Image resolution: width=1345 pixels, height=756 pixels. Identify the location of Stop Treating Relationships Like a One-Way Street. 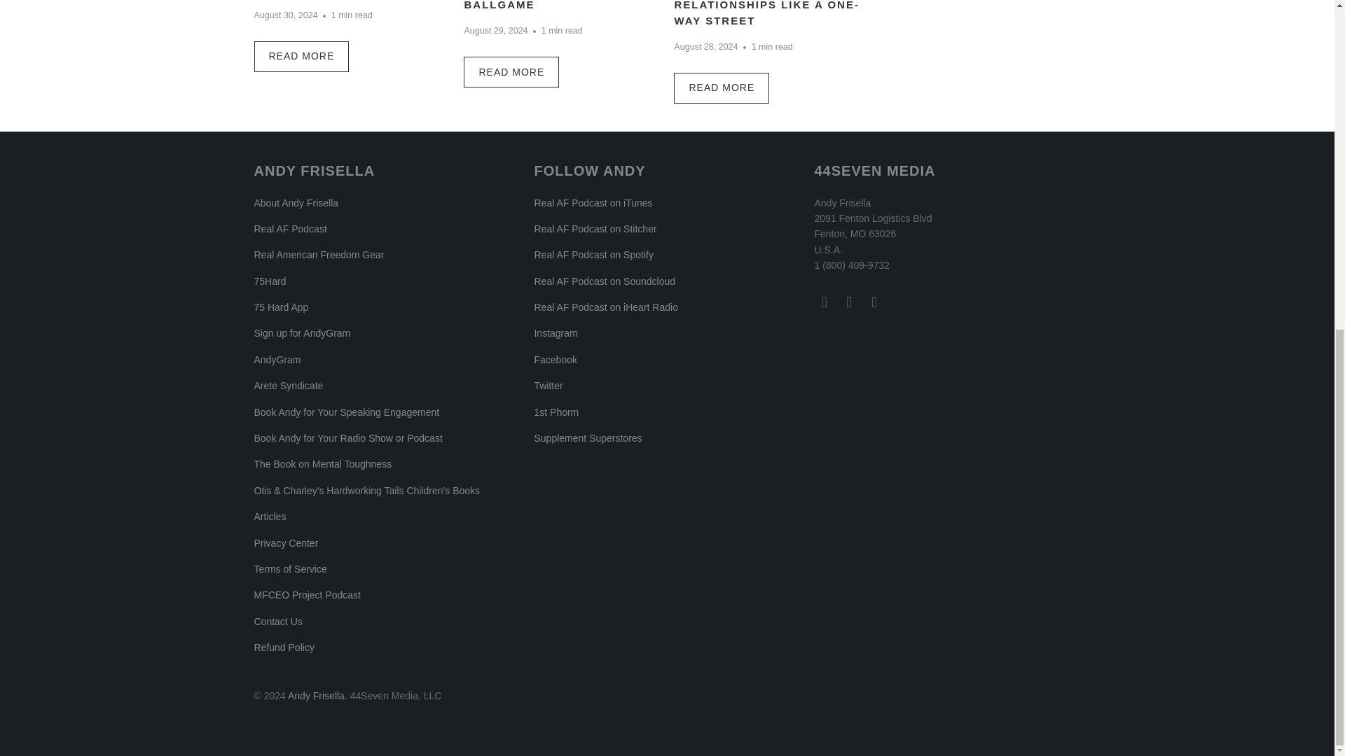
(722, 87).